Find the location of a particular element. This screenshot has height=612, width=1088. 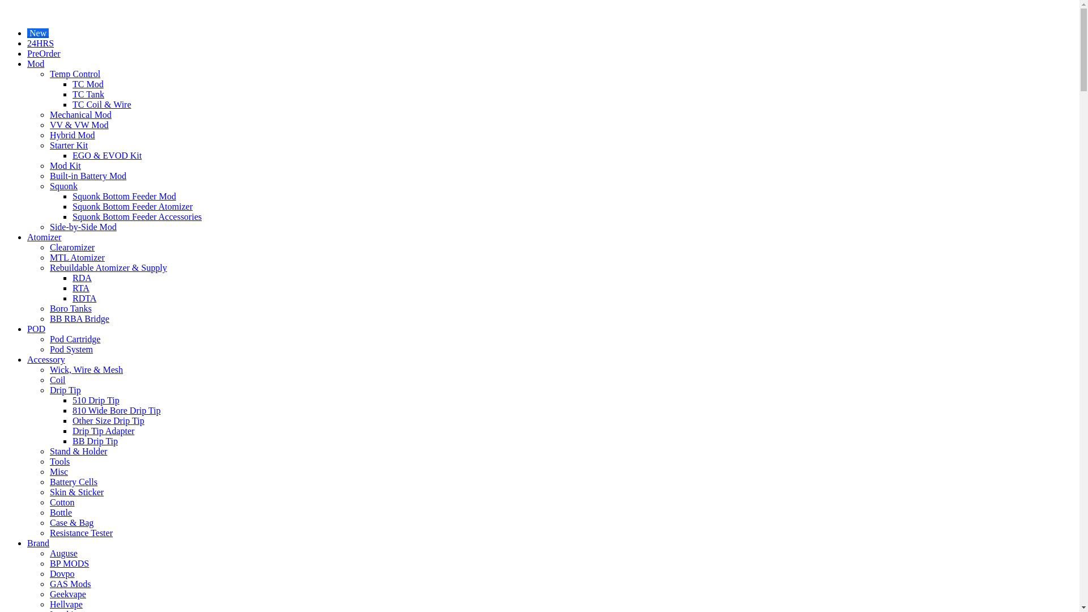

Rebuildable Atomizer & Supply is located at coordinates (109, 267).